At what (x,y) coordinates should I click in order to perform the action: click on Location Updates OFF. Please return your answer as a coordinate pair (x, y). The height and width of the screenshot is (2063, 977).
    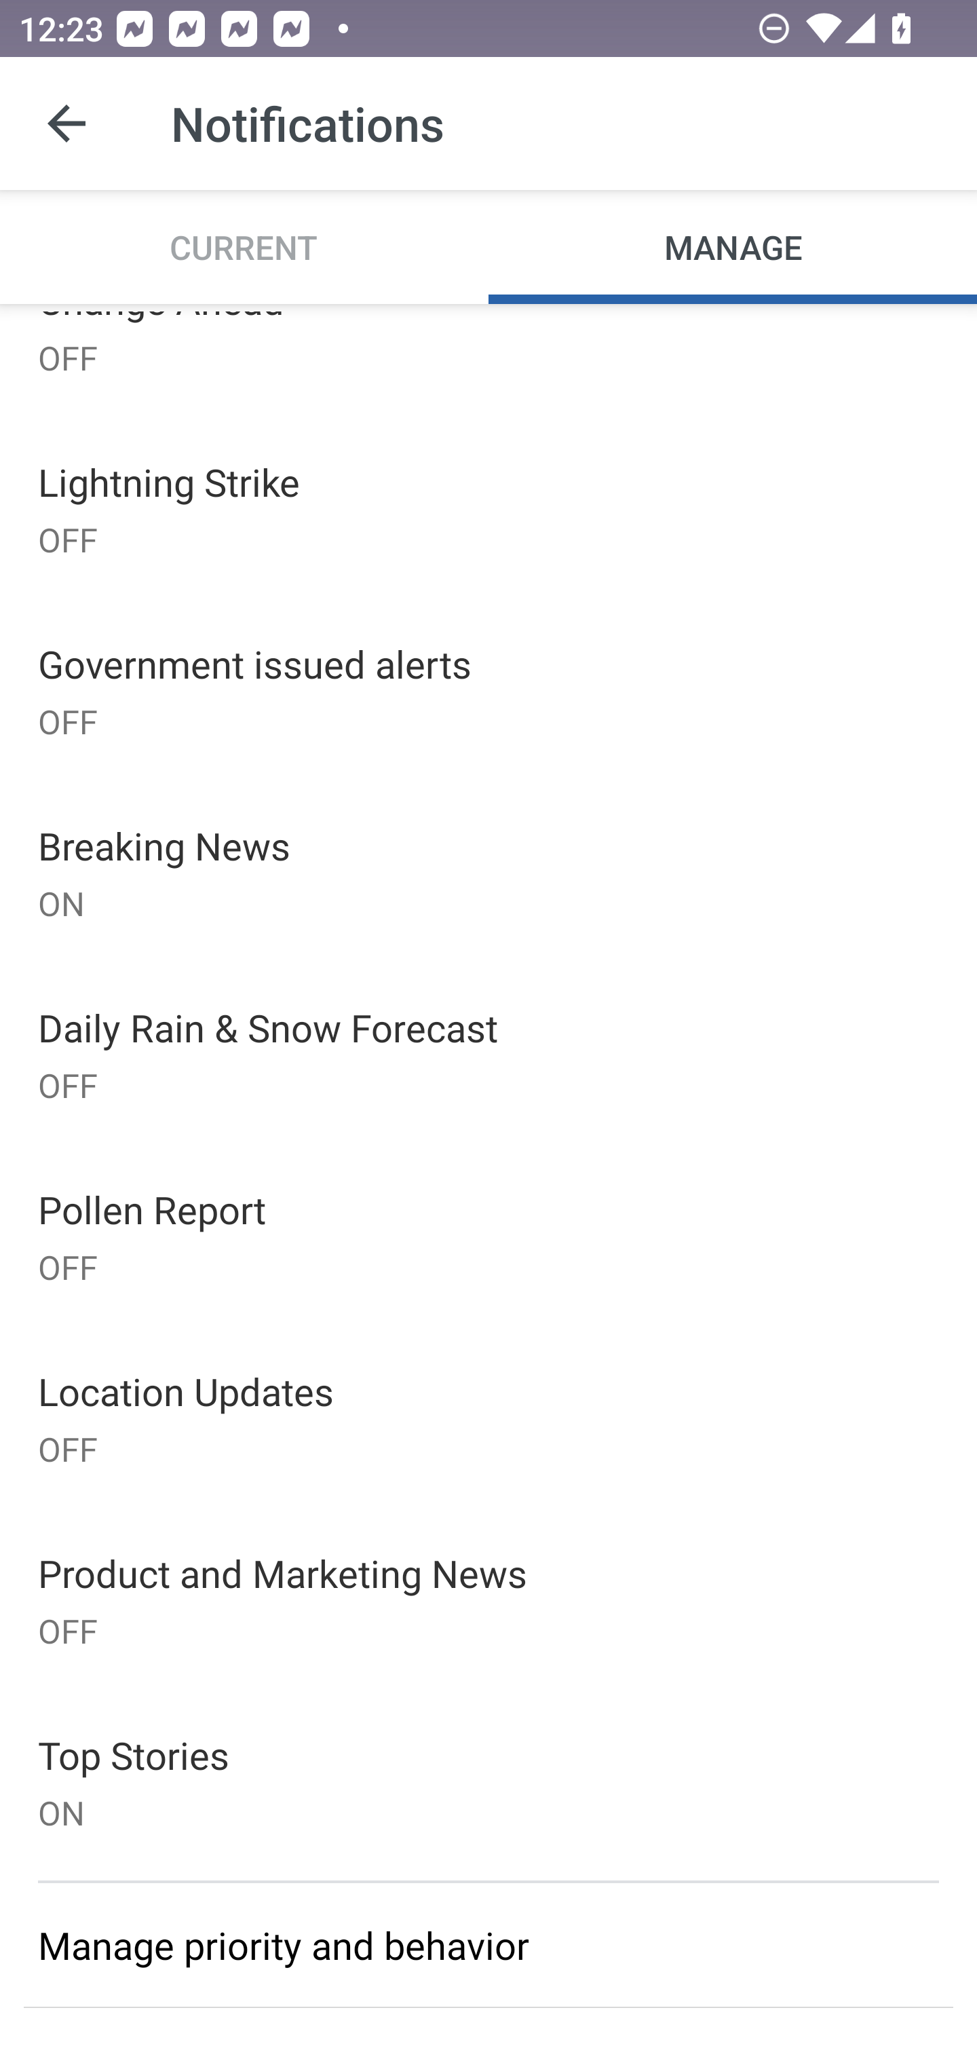
    Looking at the image, I should click on (488, 1418).